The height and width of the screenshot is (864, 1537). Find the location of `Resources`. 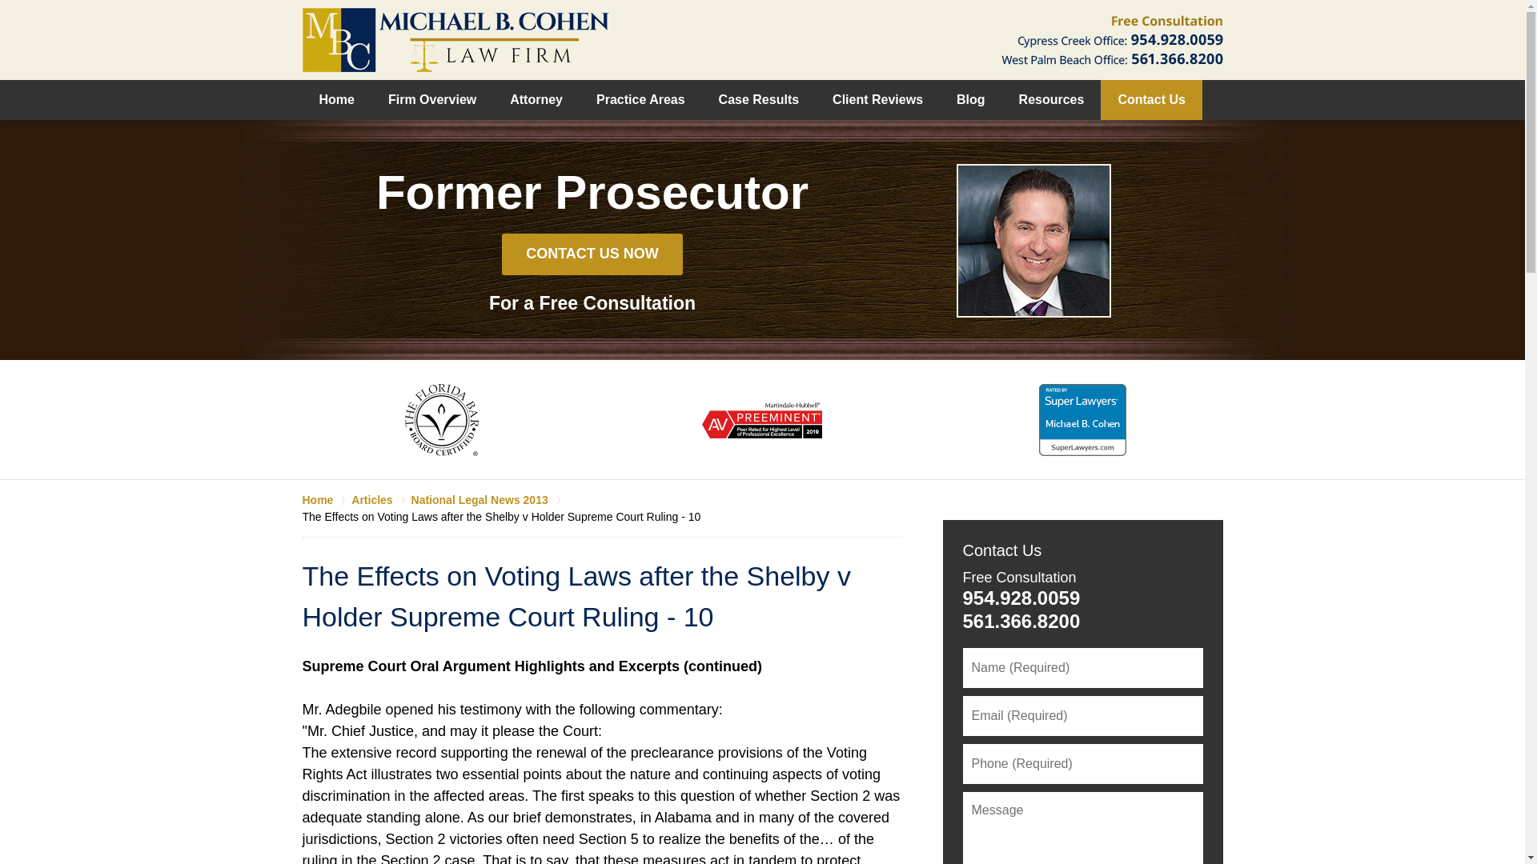

Resources is located at coordinates (1052, 100).